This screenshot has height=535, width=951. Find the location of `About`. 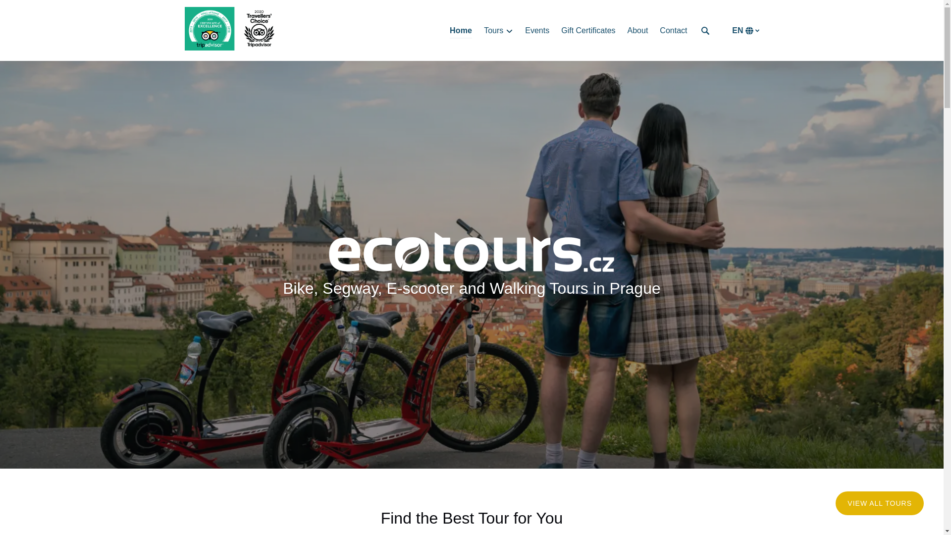

About is located at coordinates (638, 31).